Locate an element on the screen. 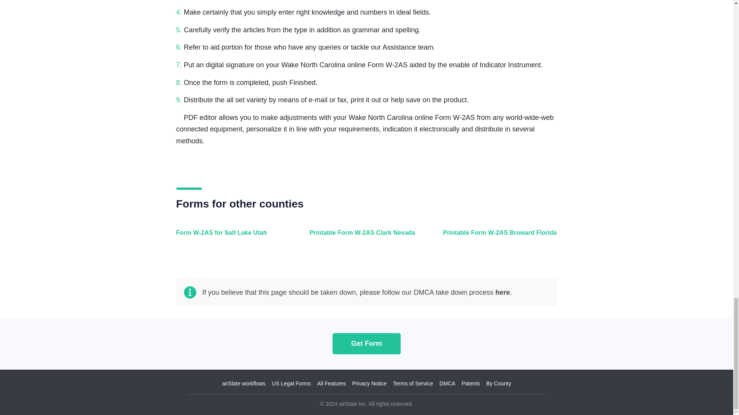  Privacy Notice is located at coordinates (369, 383).